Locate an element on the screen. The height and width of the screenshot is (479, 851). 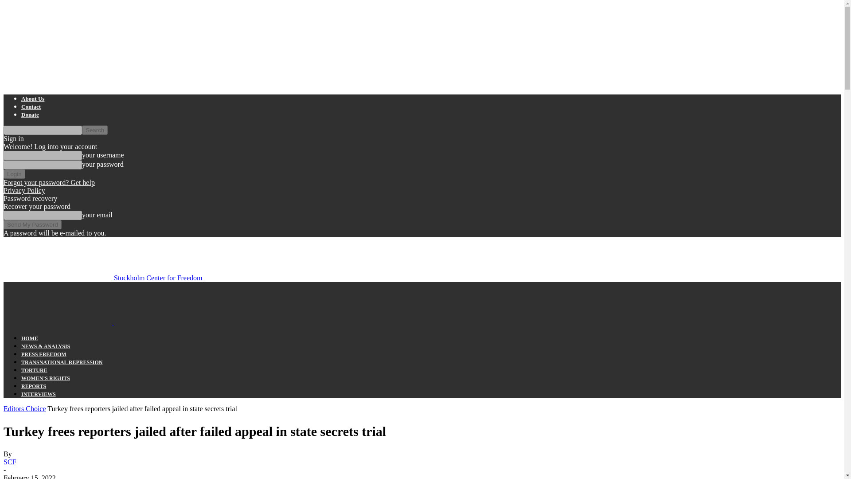
Donate is located at coordinates (30, 114).